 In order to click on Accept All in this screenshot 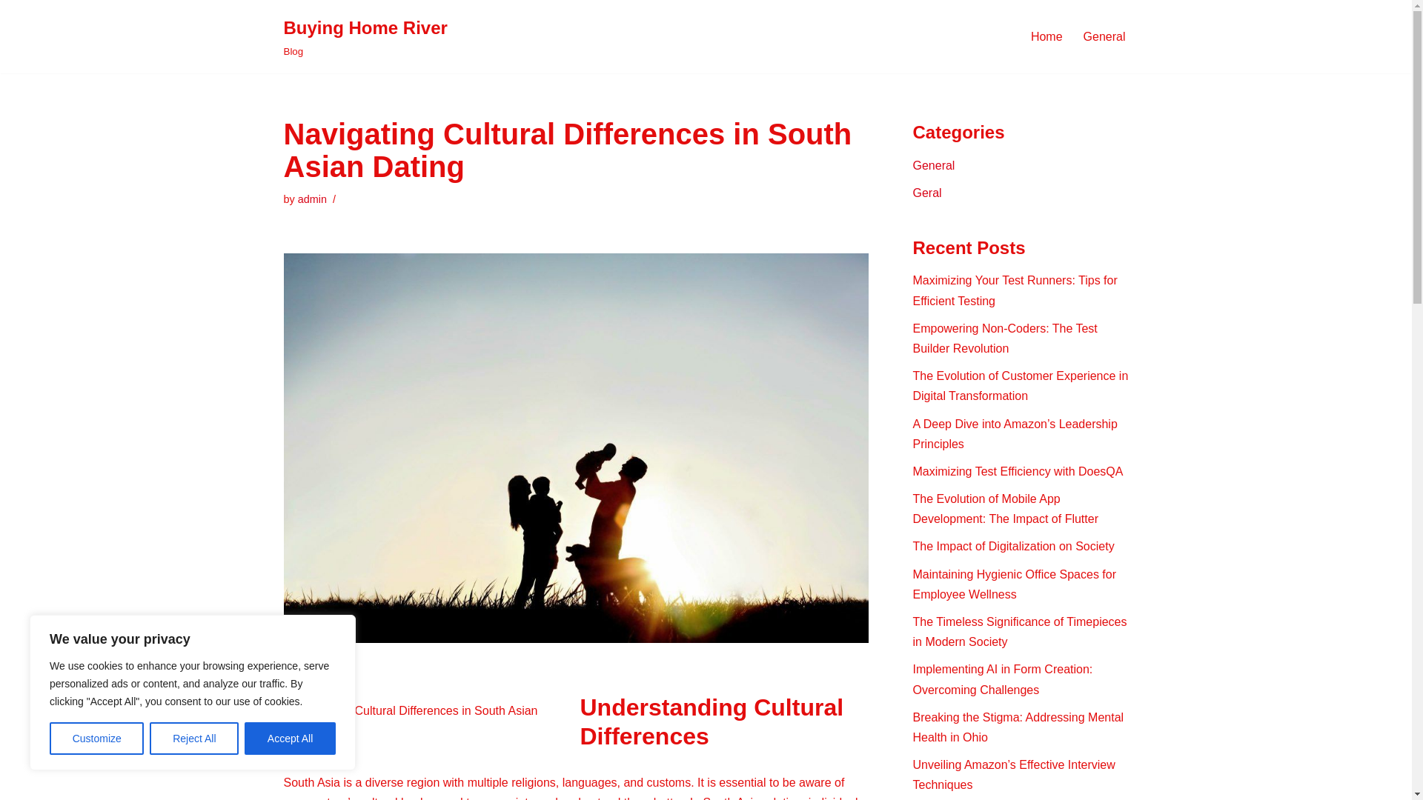, I will do `click(312, 199)`.